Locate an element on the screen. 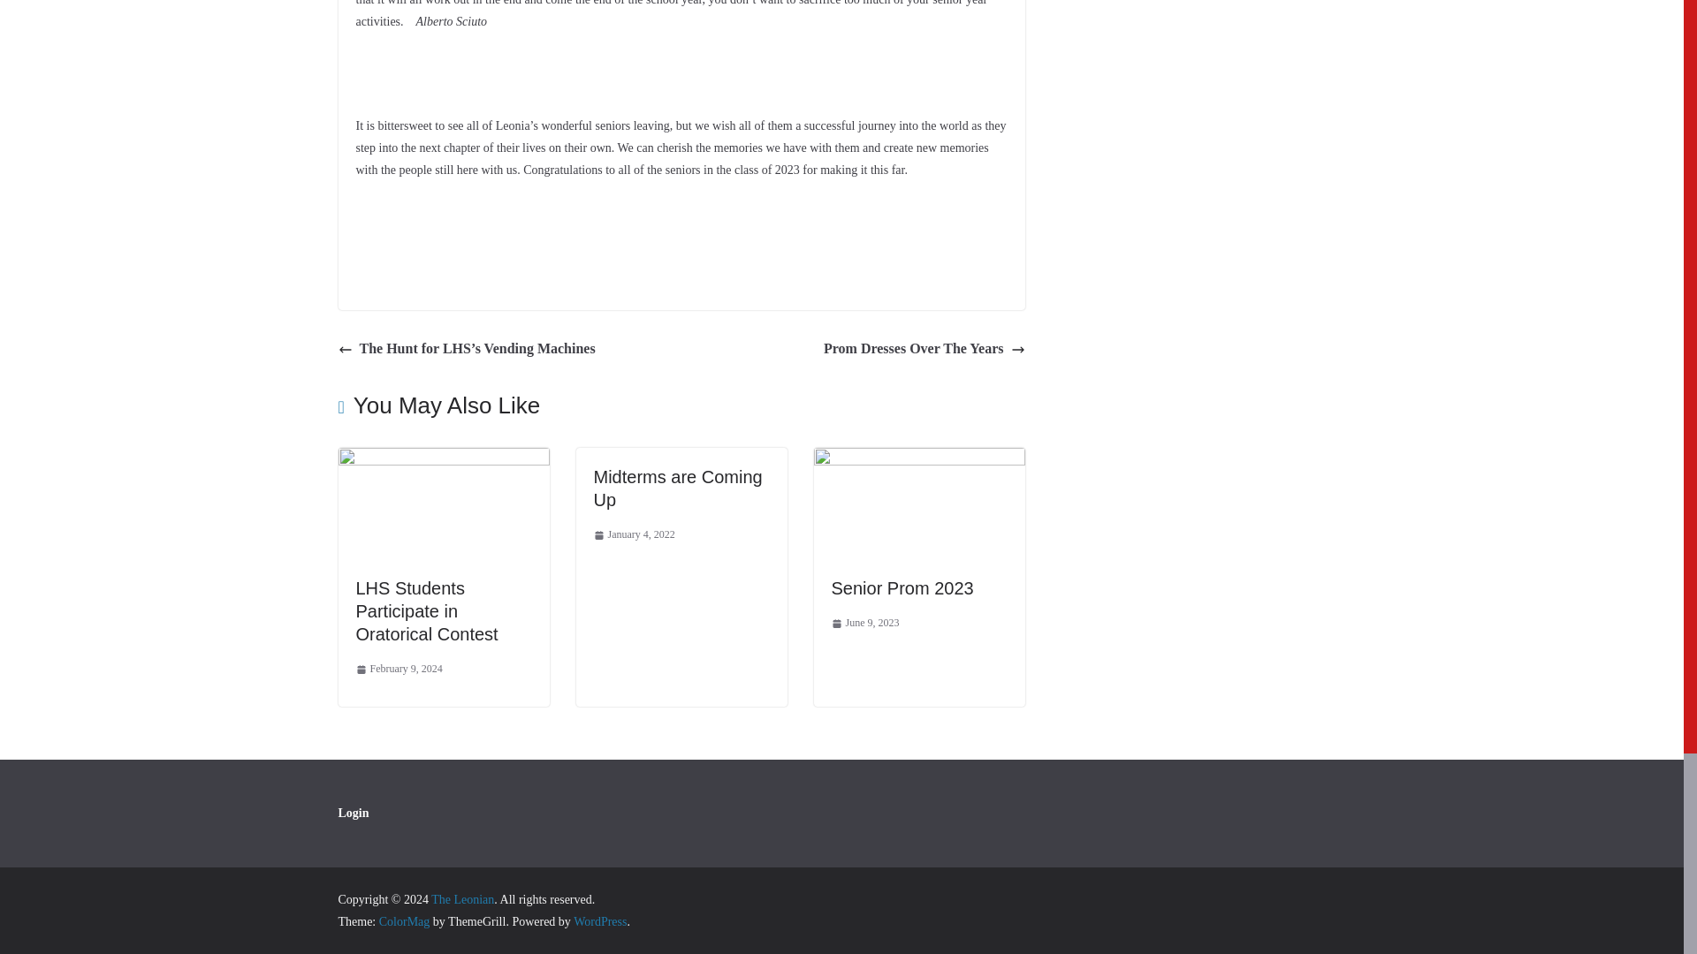  Prom Dresses Over The Years is located at coordinates (924, 350).